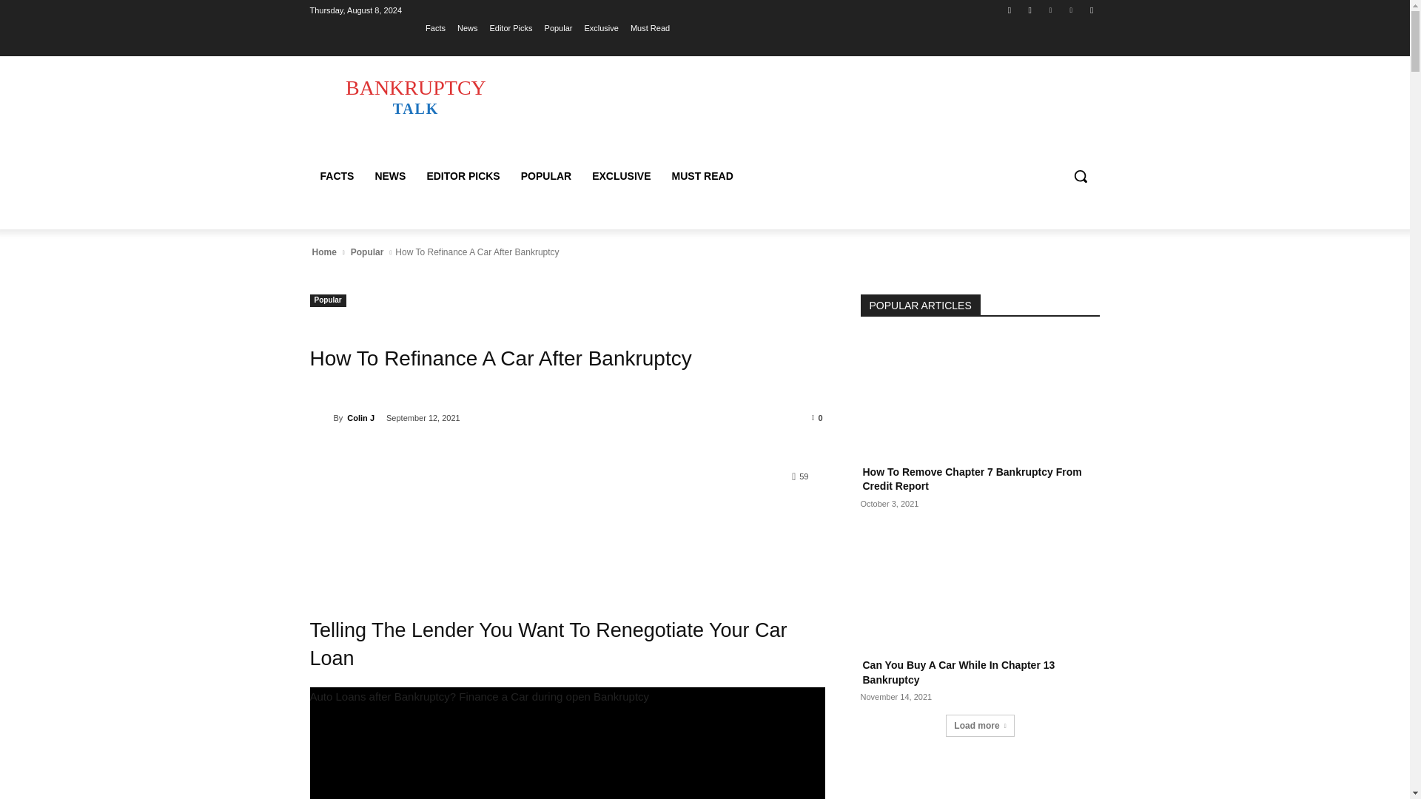  What do you see at coordinates (650, 27) in the screenshot?
I see `POPULAR` at bounding box center [650, 27].